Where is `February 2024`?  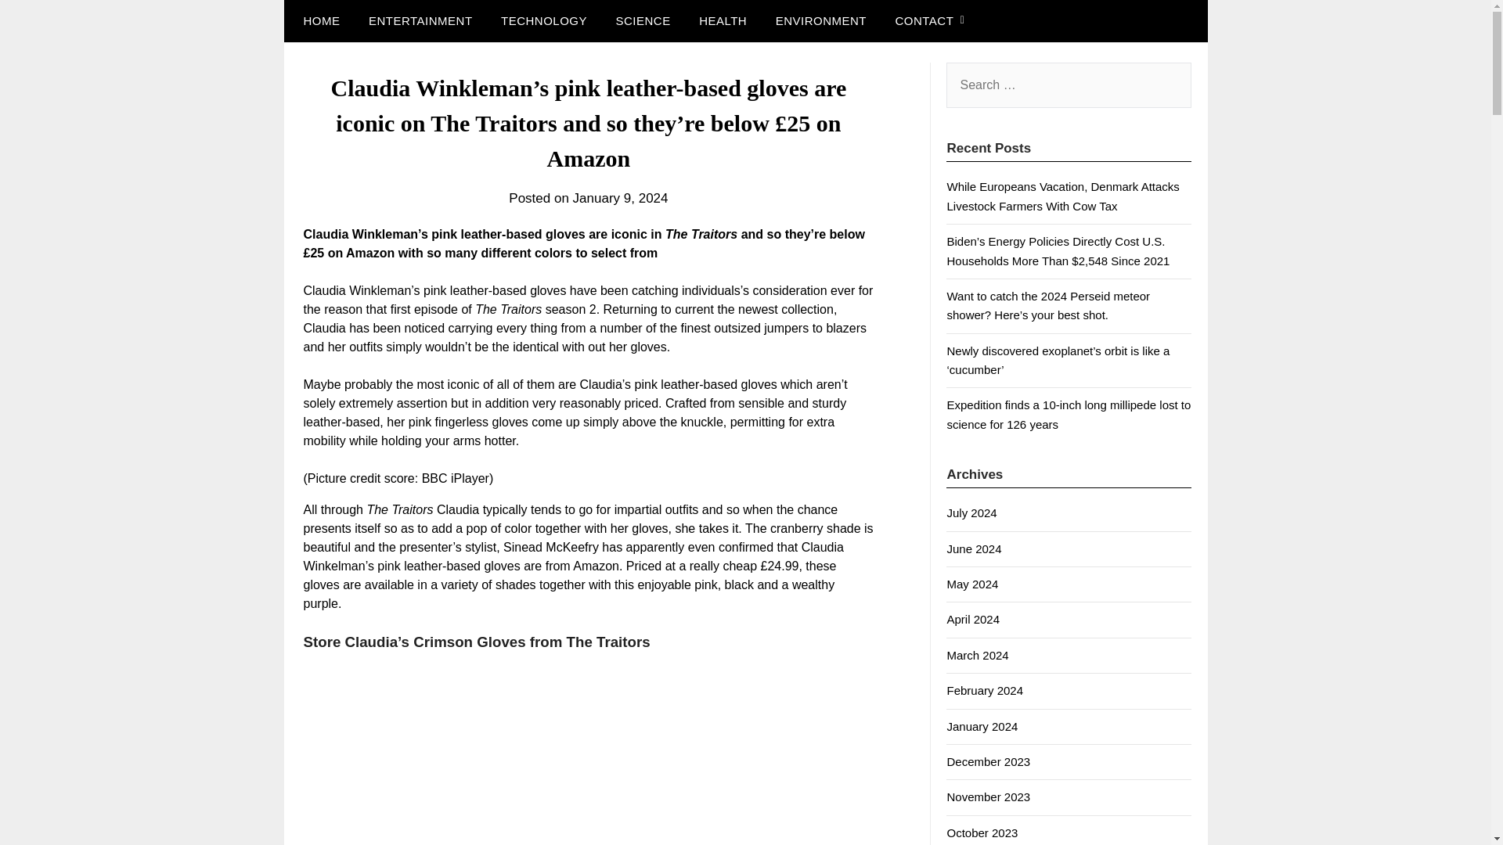 February 2024 is located at coordinates (985, 690).